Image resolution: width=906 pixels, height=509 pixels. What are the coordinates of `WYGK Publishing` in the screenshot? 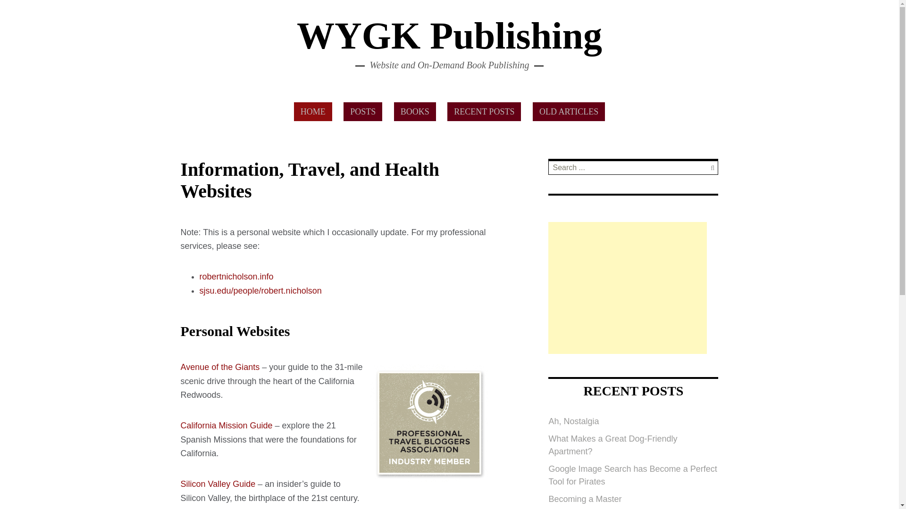 It's located at (449, 36).